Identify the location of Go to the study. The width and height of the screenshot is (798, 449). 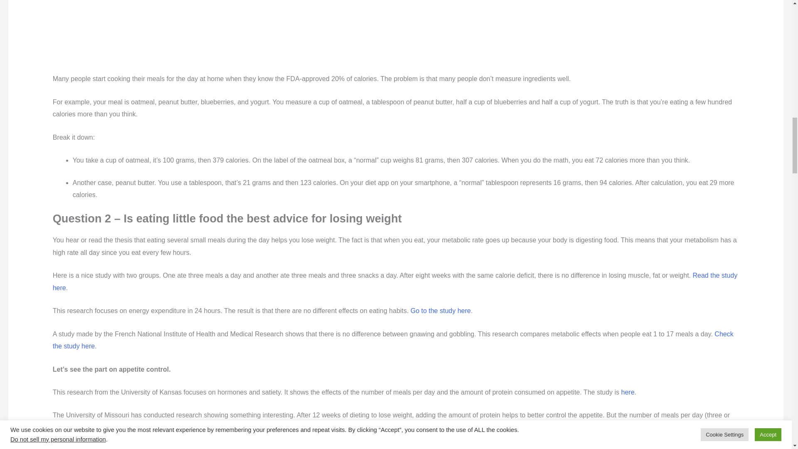
(709, 448).